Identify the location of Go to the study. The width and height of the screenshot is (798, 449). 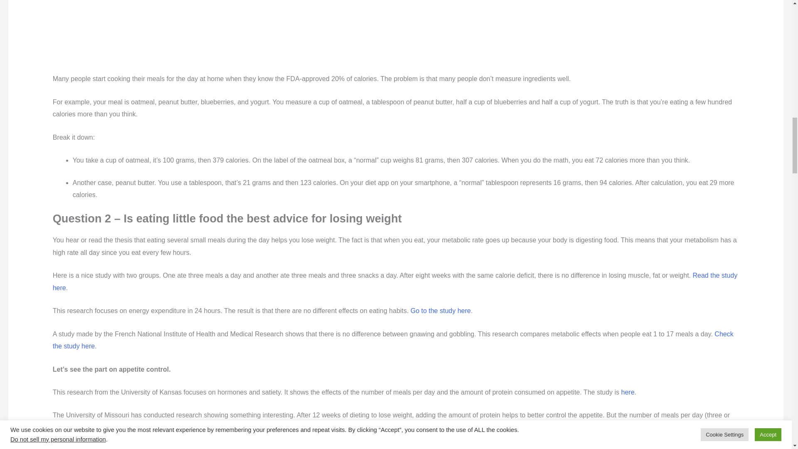
(709, 448).